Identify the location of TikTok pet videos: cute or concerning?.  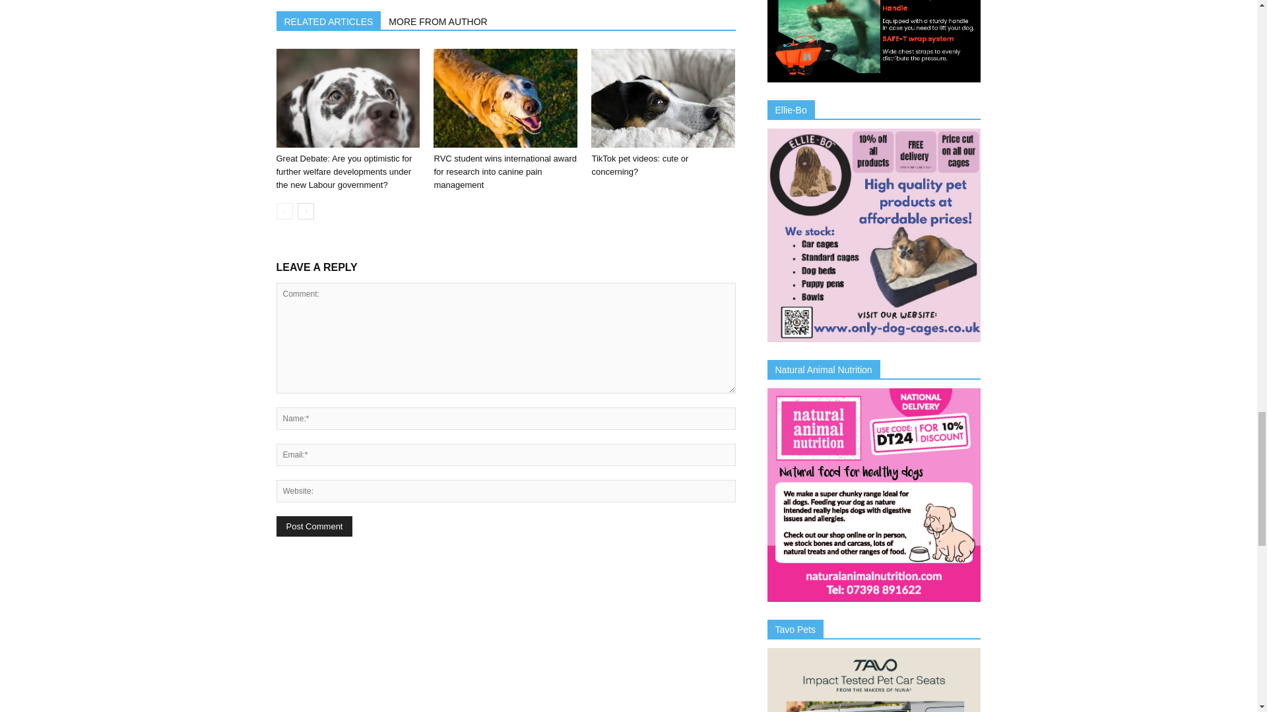
(639, 165).